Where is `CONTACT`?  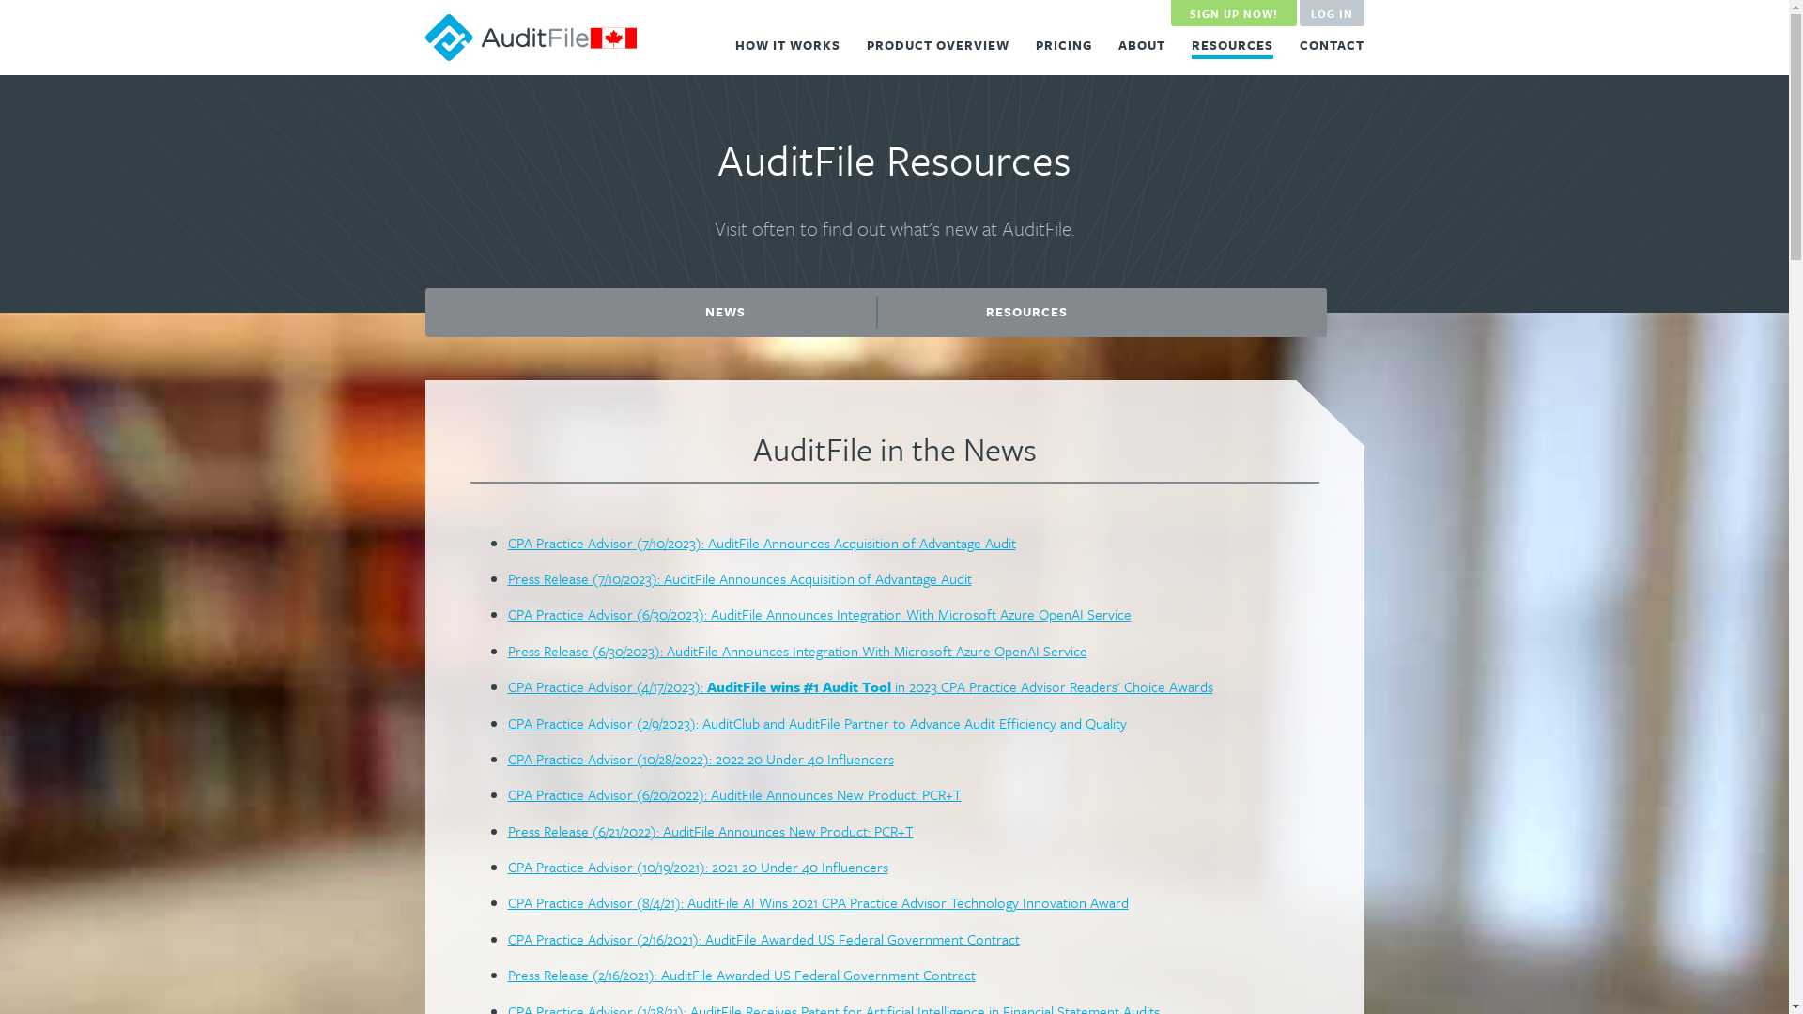 CONTACT is located at coordinates (1332, 45).